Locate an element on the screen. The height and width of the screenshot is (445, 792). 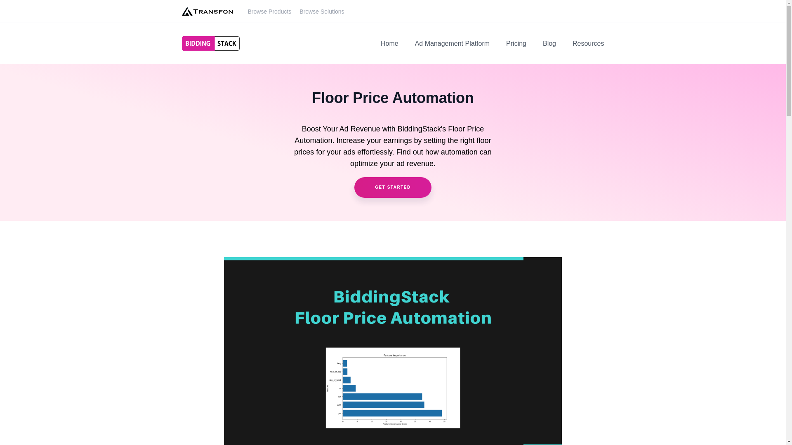
Browse Solutions is located at coordinates (321, 12).